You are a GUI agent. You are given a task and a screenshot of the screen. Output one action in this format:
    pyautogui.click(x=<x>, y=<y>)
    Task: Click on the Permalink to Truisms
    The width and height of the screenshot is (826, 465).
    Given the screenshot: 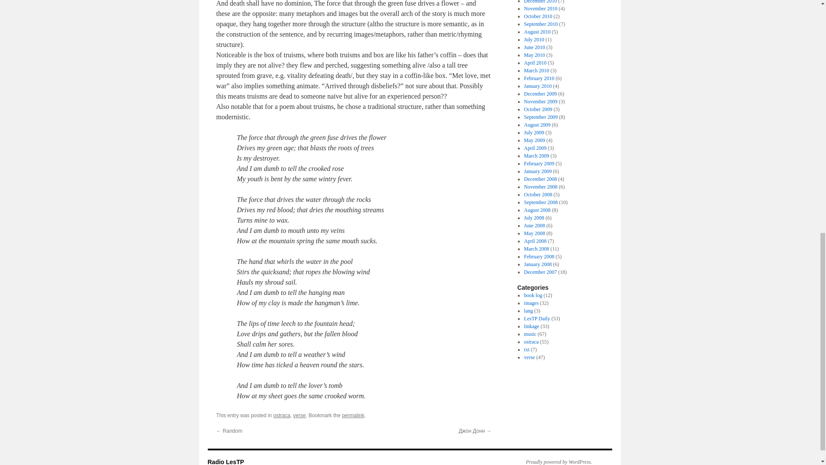 What is the action you would take?
    pyautogui.click(x=353, y=415)
    